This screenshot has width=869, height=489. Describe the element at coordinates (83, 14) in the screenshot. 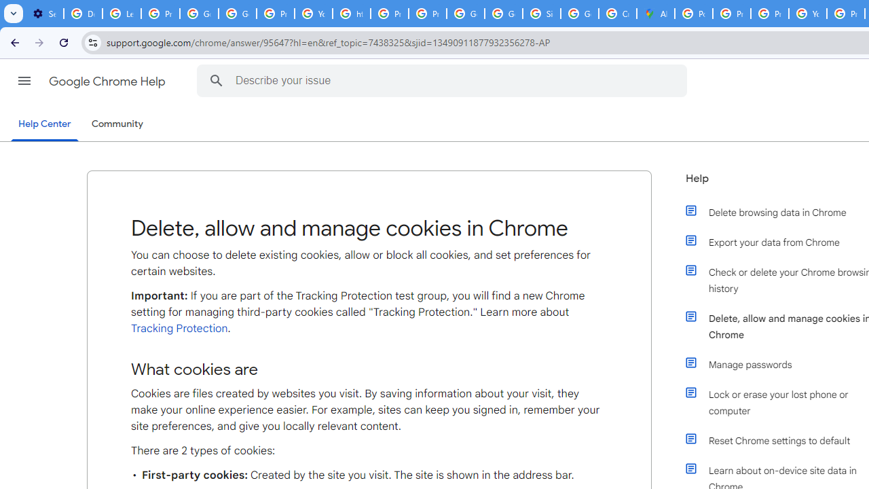

I see `Delete photos & videos - Computer - Google Photos Help` at that location.